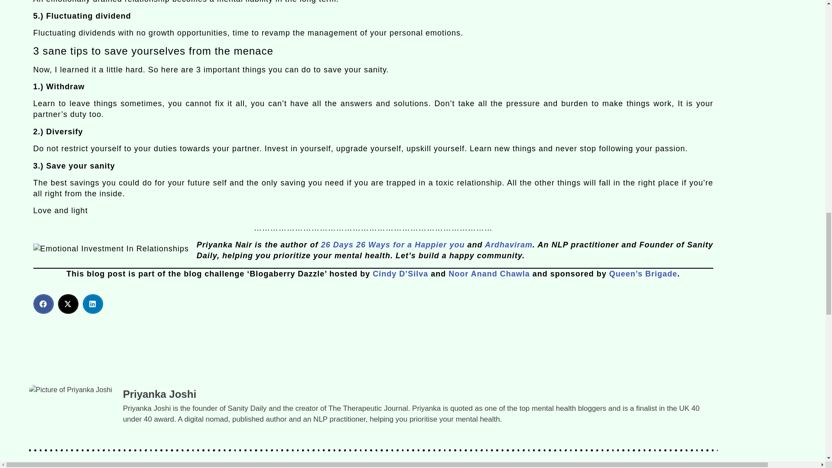 The height and width of the screenshot is (468, 832). Describe the element at coordinates (489, 274) in the screenshot. I see `Noor Anand Chawla` at that location.